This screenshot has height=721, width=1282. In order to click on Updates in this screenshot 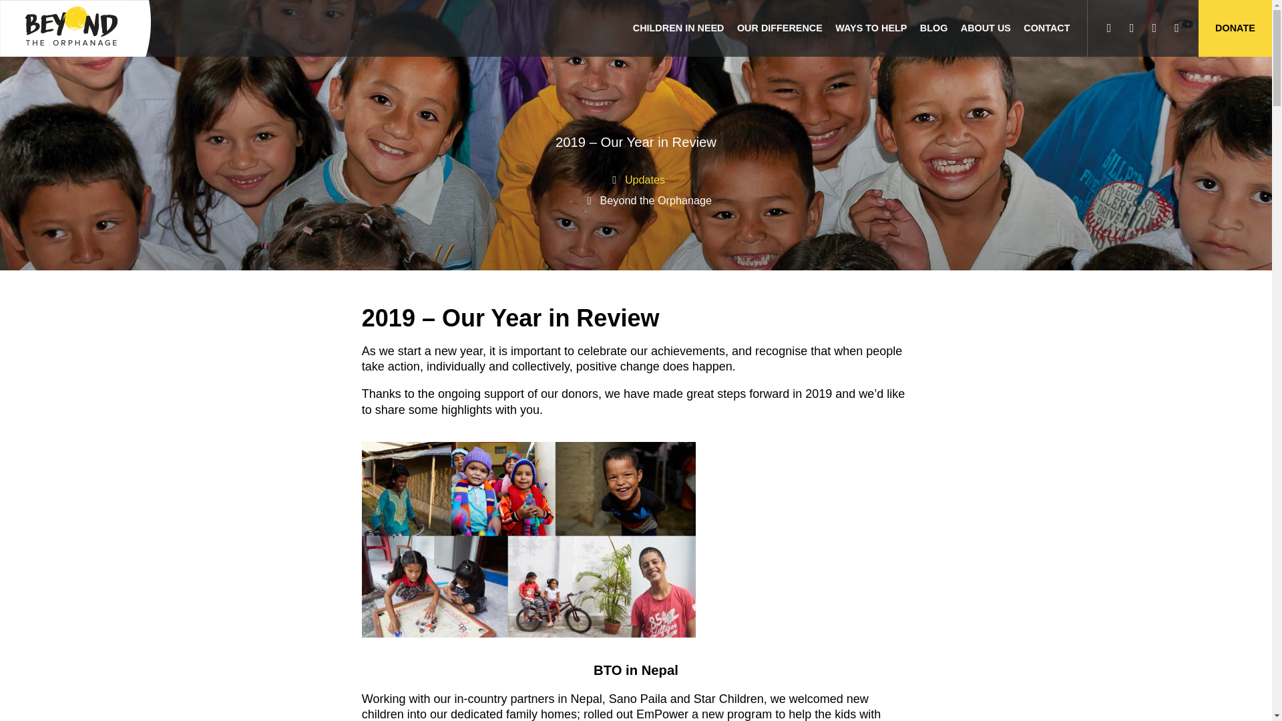, I will do `click(645, 179)`.